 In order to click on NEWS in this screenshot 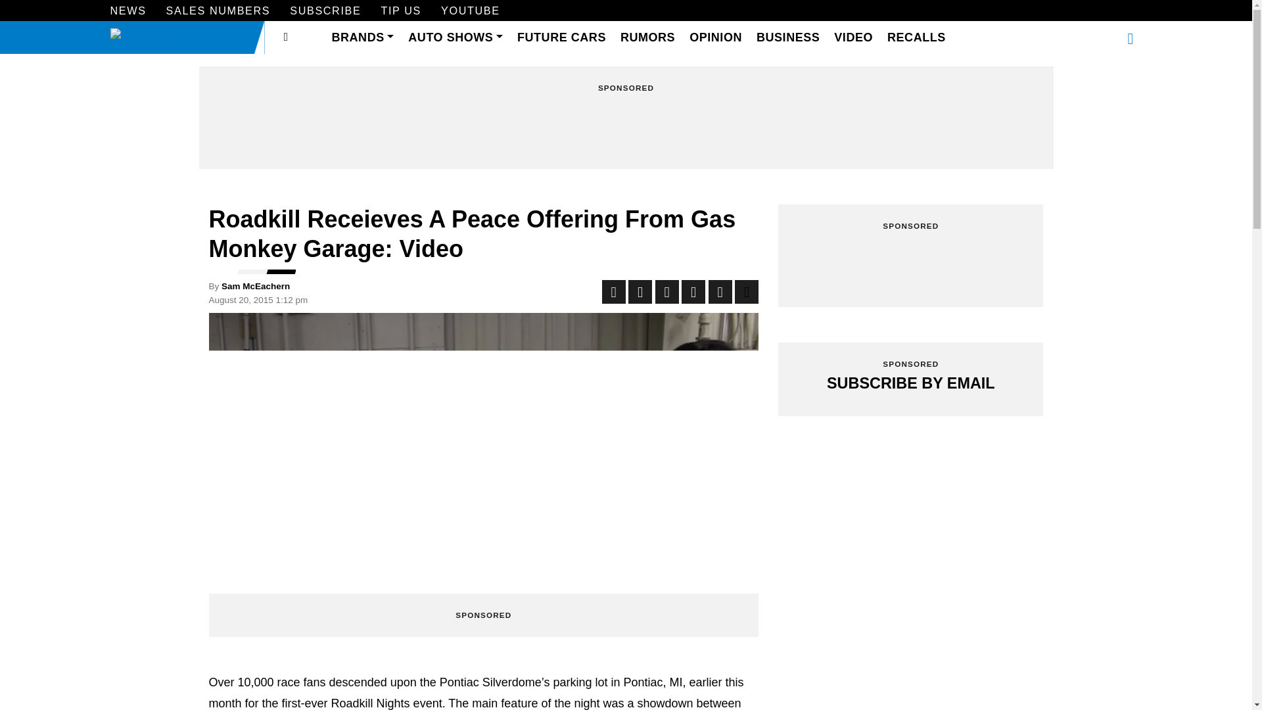, I will do `click(128, 12)`.